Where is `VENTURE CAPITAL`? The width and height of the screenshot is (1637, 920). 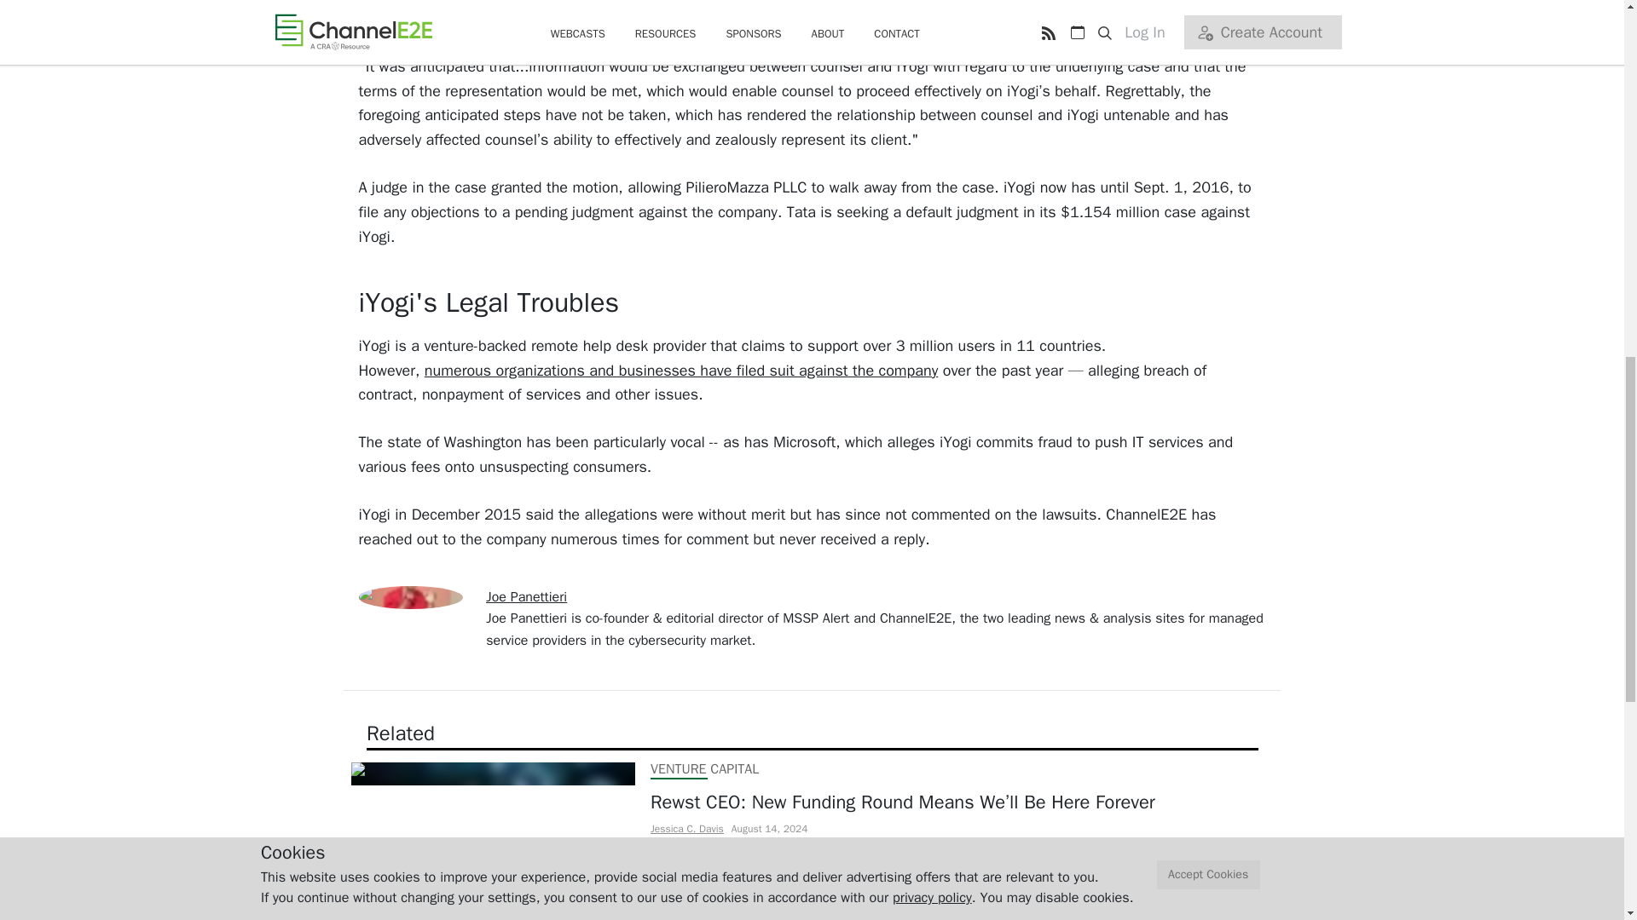
VENTURE CAPITAL is located at coordinates (703, 768).